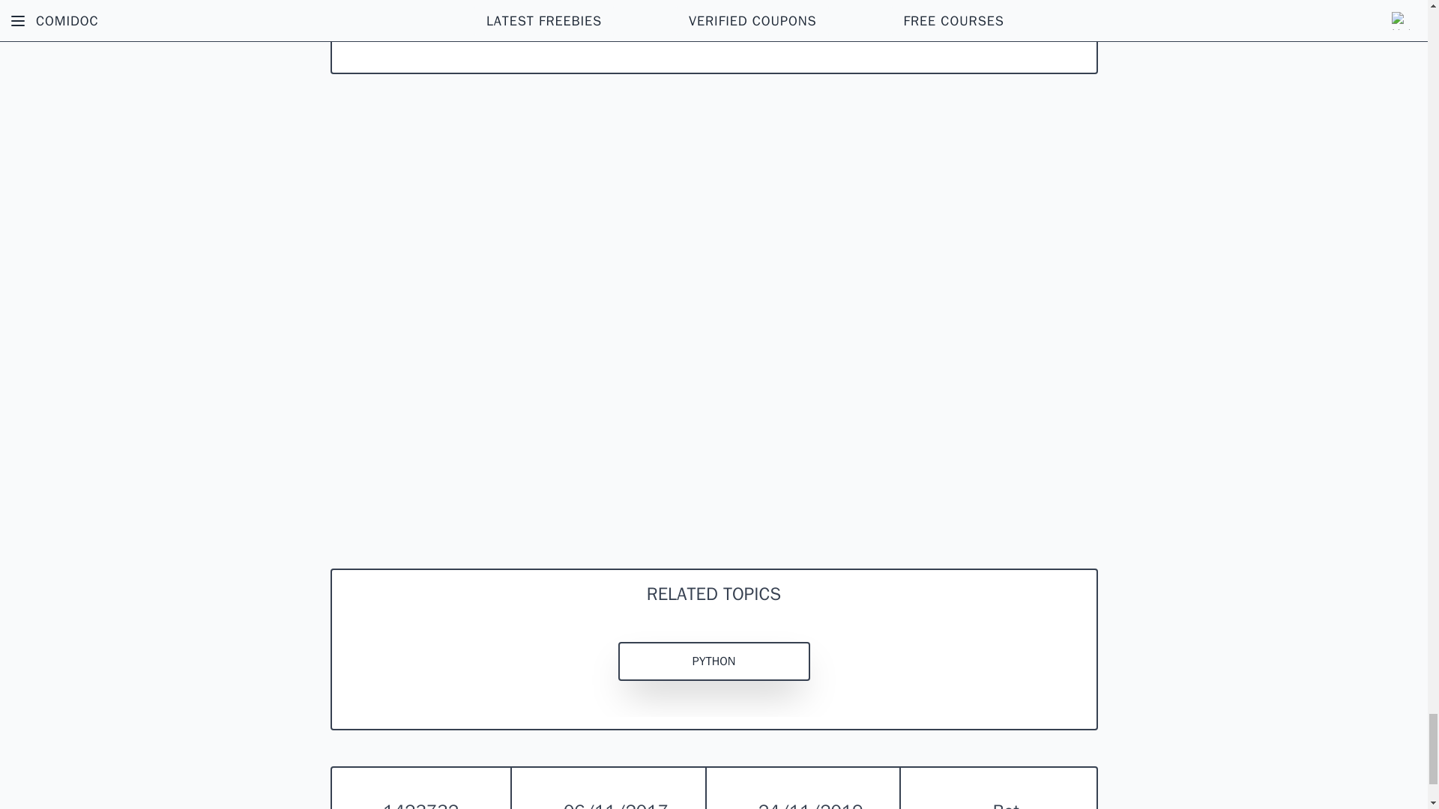  What do you see at coordinates (713, 661) in the screenshot?
I see `PYTHON` at bounding box center [713, 661].